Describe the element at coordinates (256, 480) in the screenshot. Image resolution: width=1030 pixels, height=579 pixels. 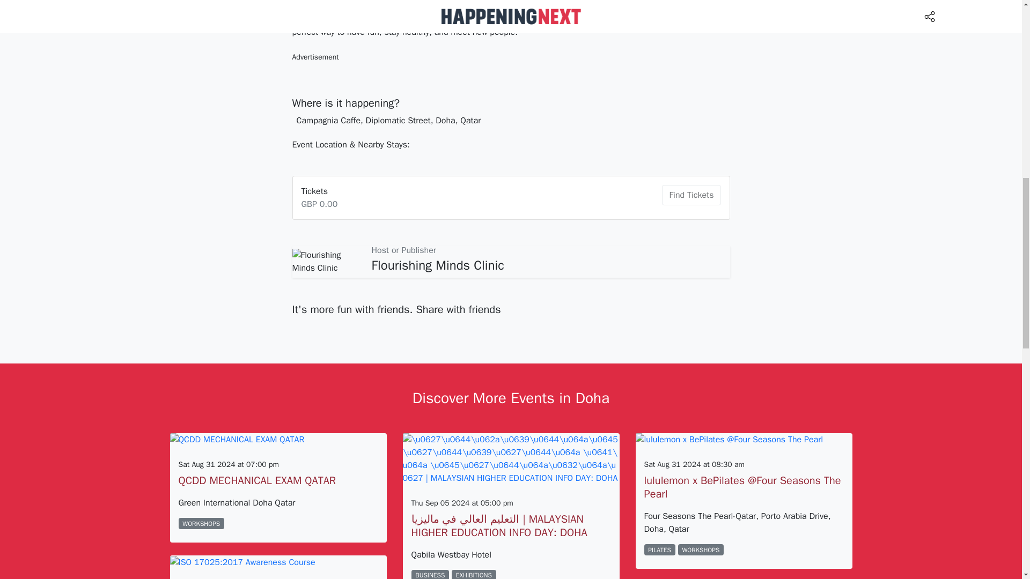
I see `QCDD MECHANICAL EXAM QATAR` at that location.